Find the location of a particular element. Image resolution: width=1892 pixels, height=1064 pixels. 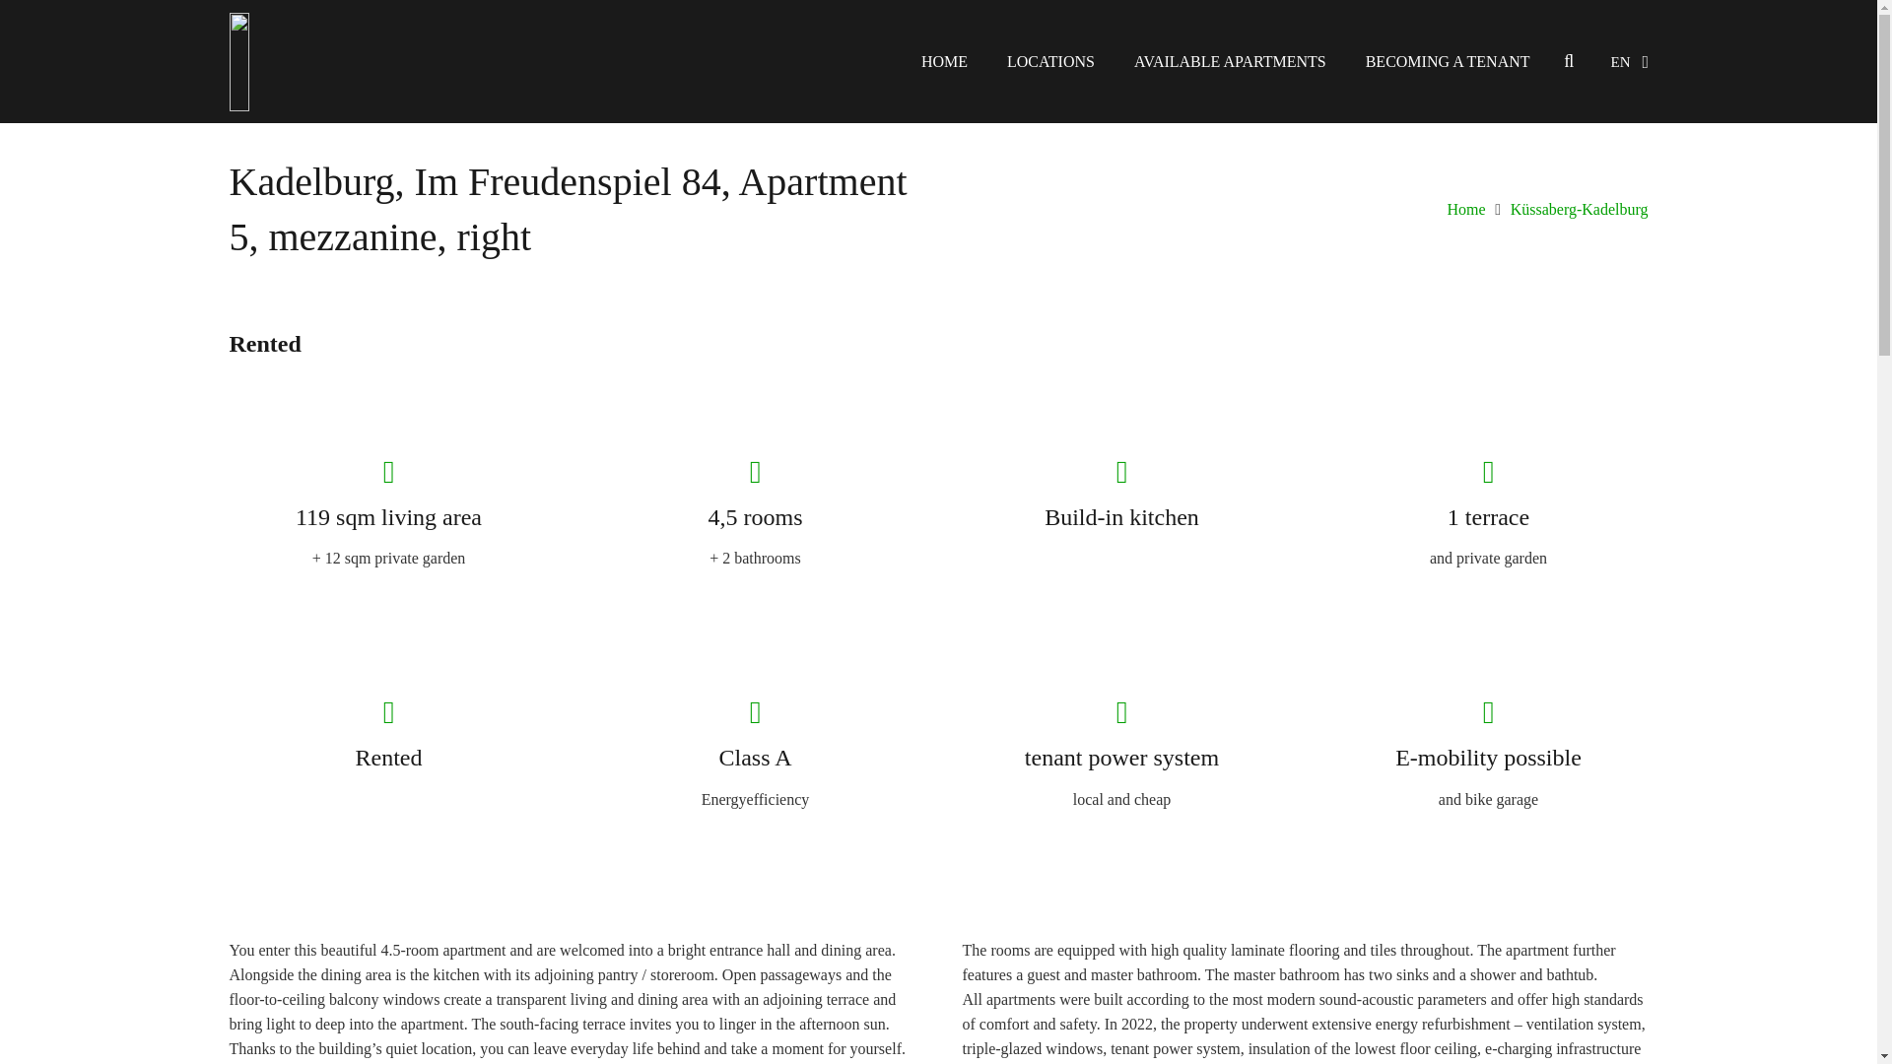

AVAILABLE APARTMENTS is located at coordinates (1230, 61).